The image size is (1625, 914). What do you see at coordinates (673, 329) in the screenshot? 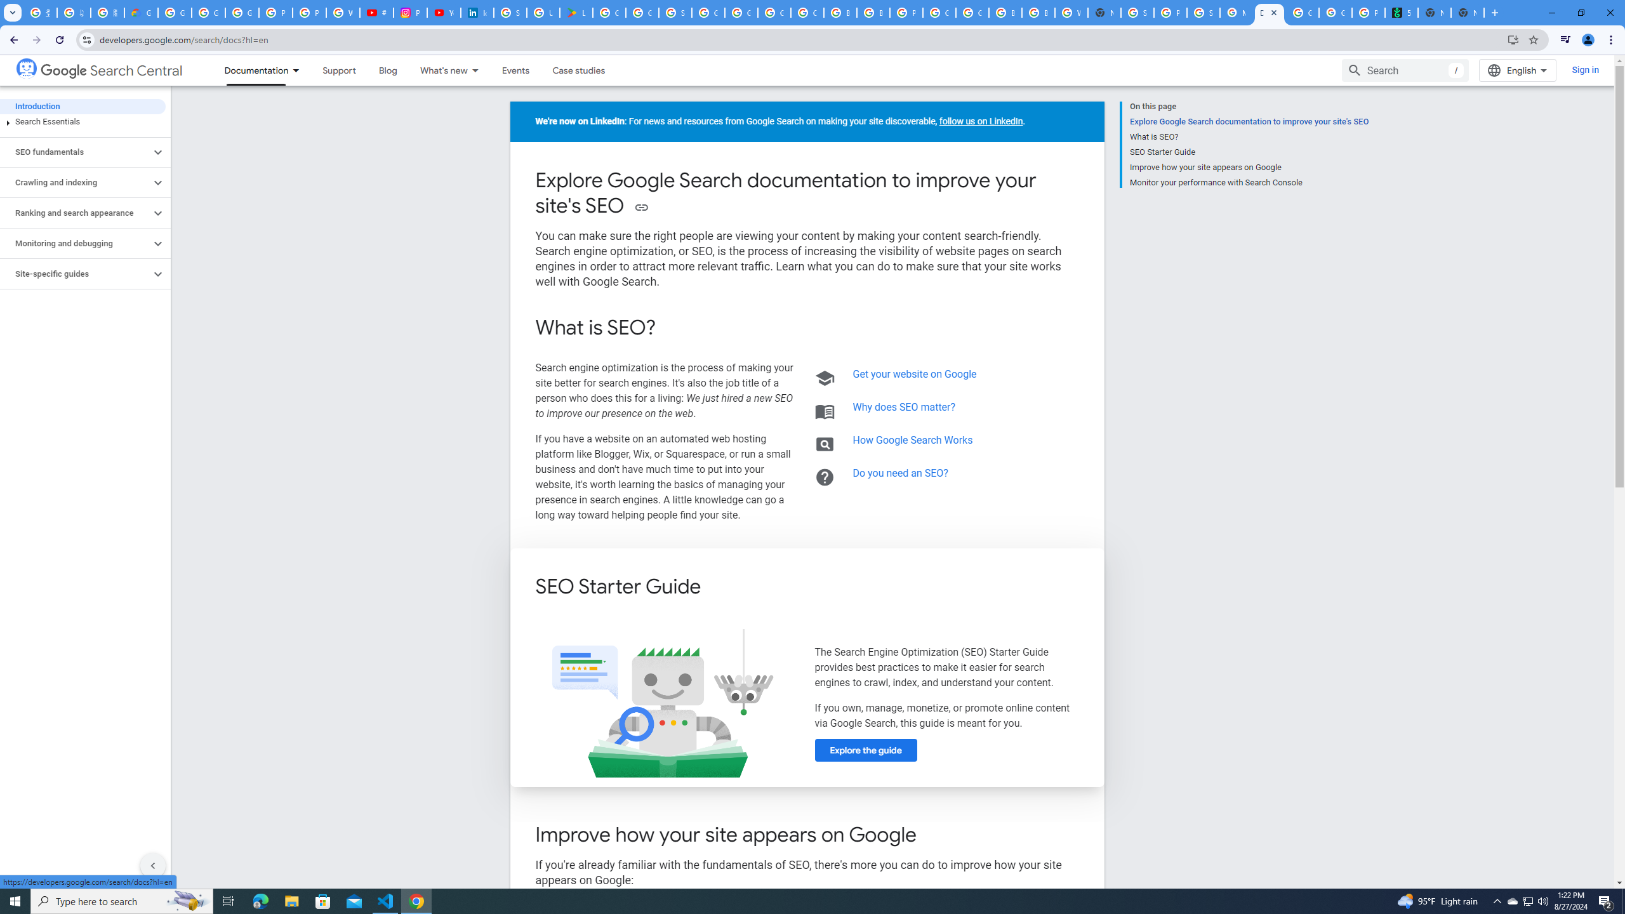
I see `Copy link to this section: What is SEO? ` at bounding box center [673, 329].